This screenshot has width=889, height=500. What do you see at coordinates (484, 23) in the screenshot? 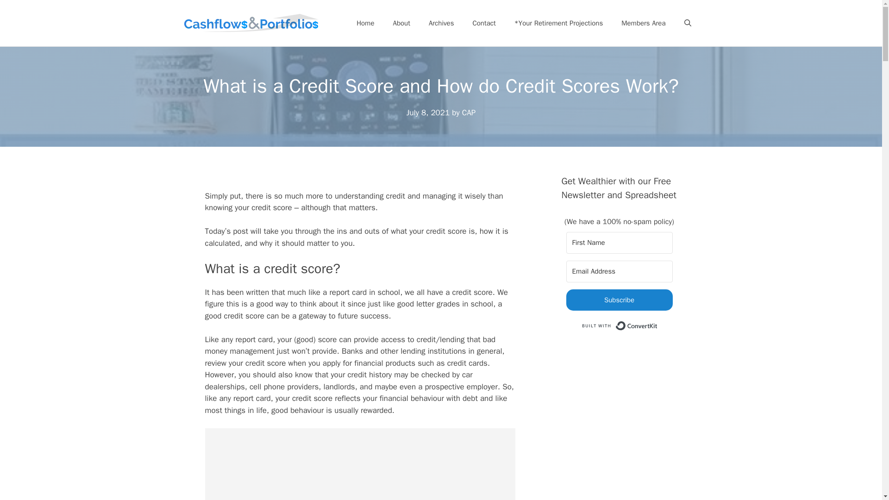
I see `Contact` at bounding box center [484, 23].